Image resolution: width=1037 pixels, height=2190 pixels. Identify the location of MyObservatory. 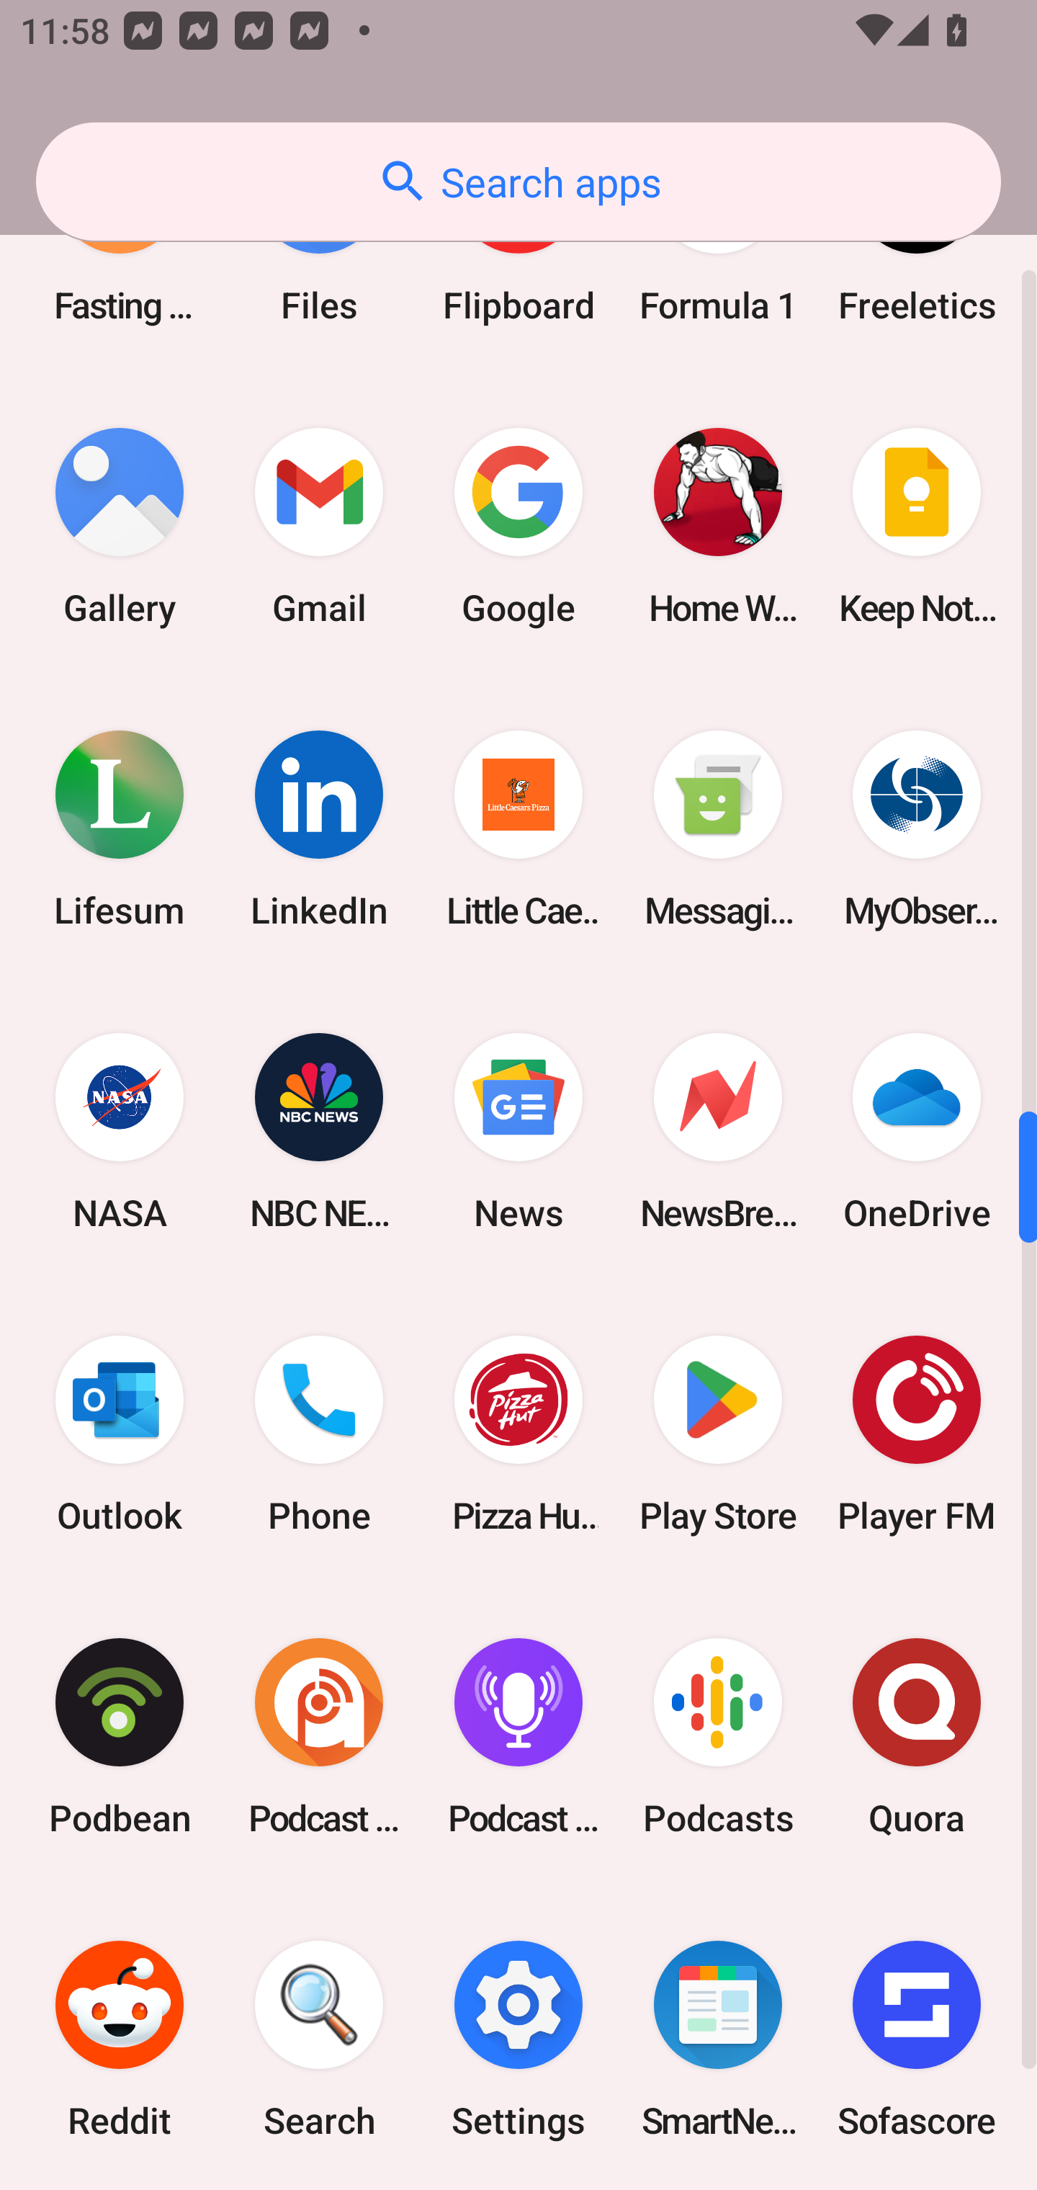
(917, 830).